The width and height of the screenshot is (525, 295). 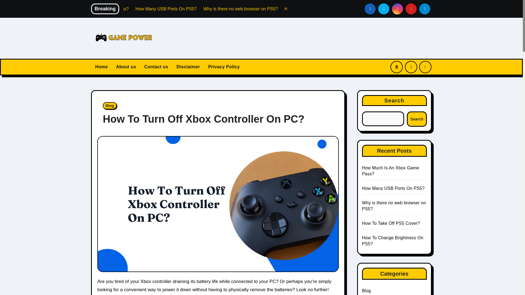 I want to click on About us, so click(x=126, y=67).